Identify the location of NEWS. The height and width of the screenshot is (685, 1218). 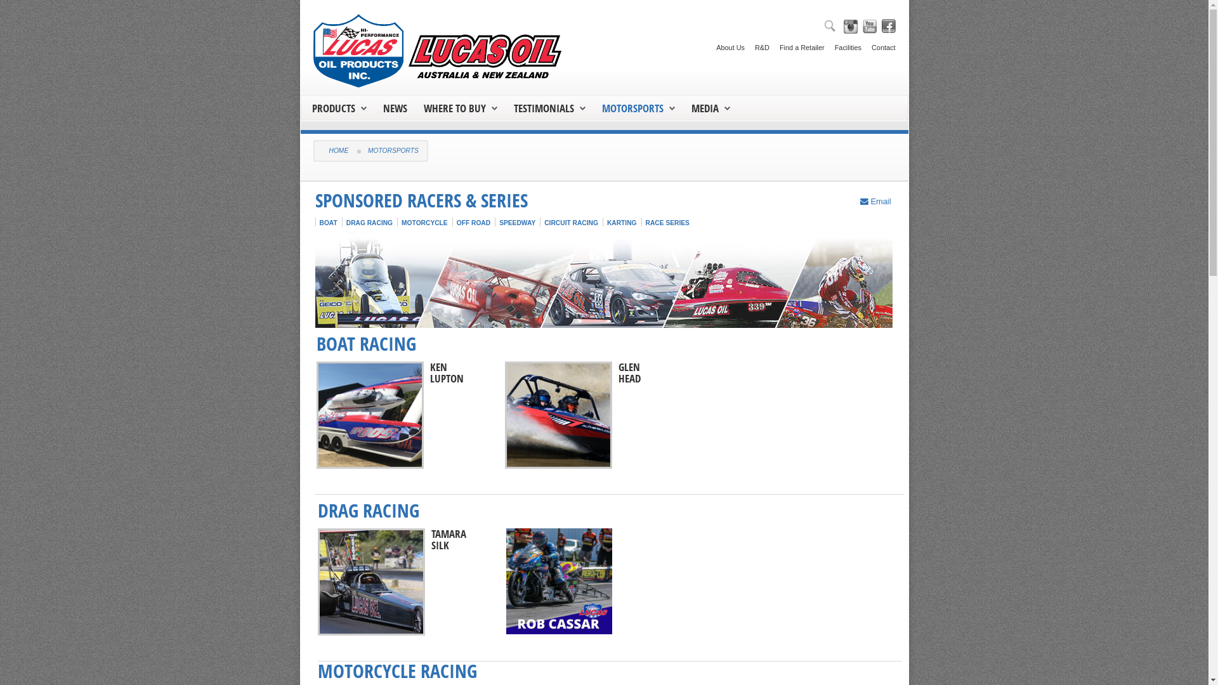
(395, 108).